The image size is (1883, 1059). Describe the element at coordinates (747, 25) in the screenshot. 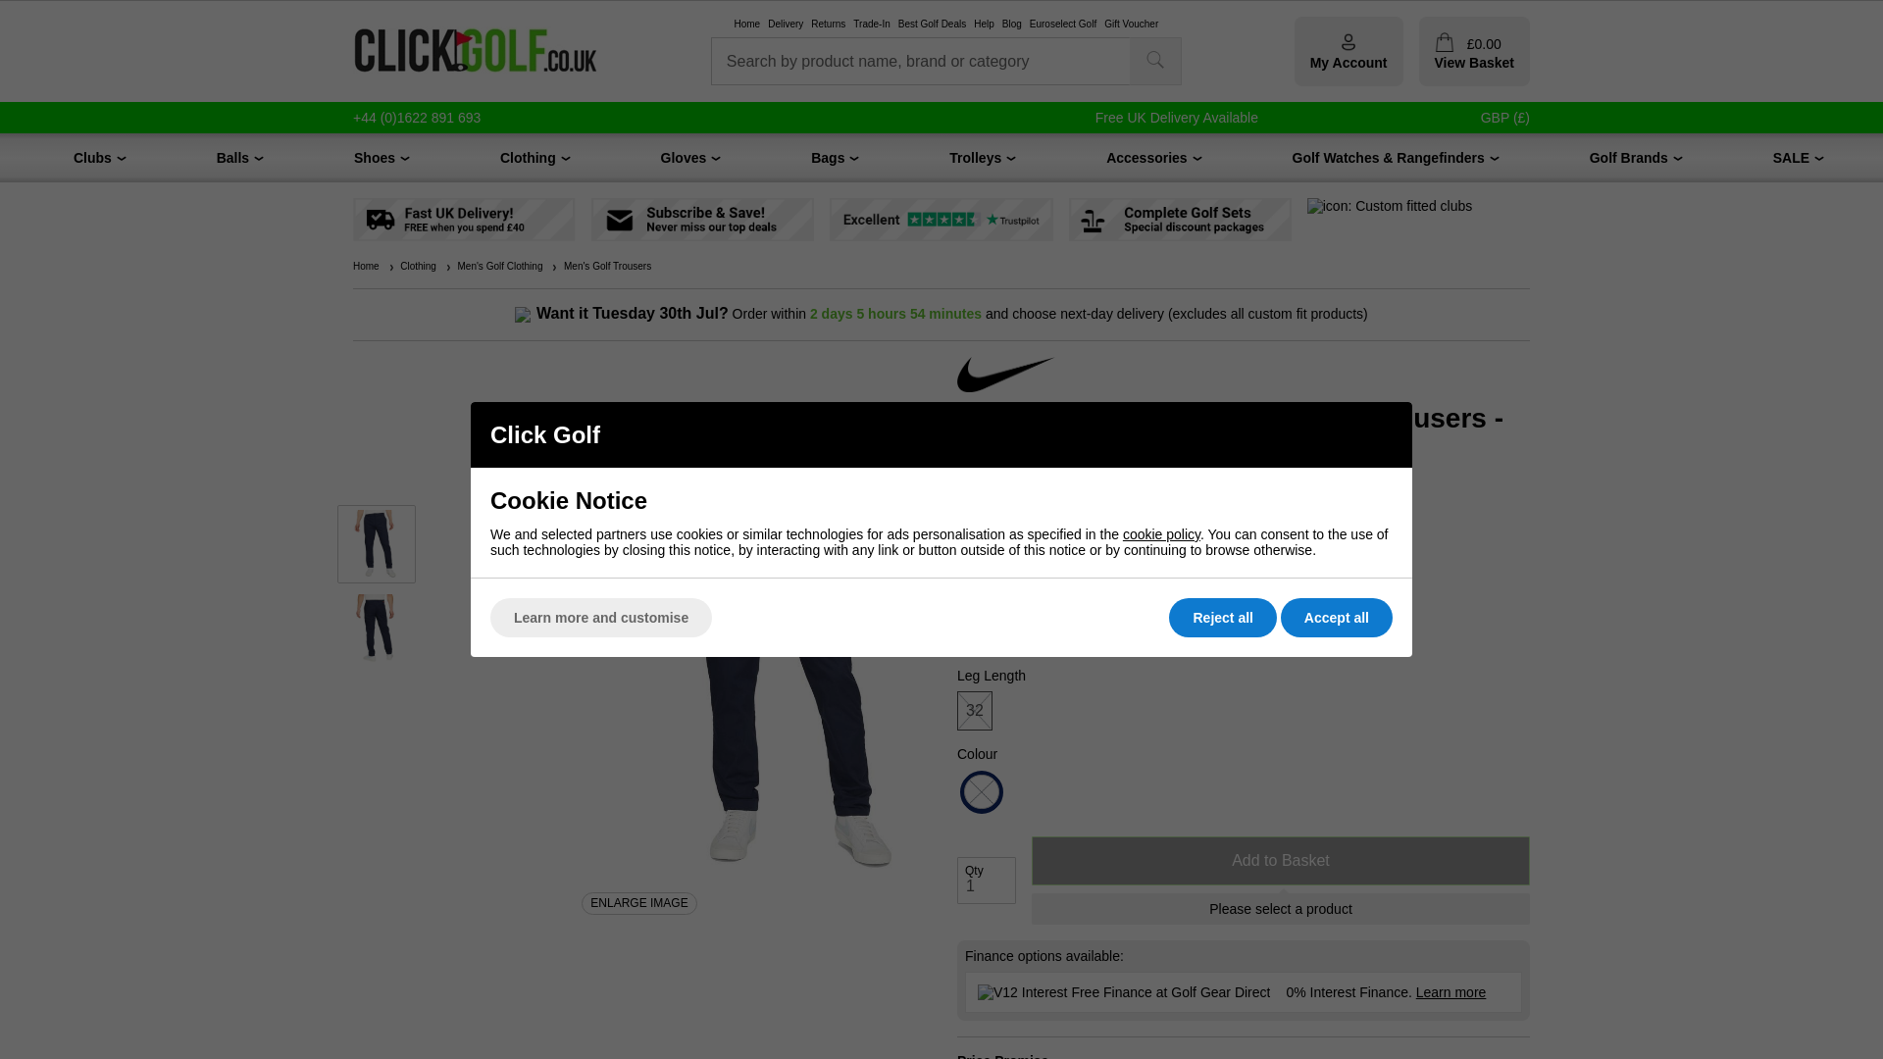

I see `Home` at that location.